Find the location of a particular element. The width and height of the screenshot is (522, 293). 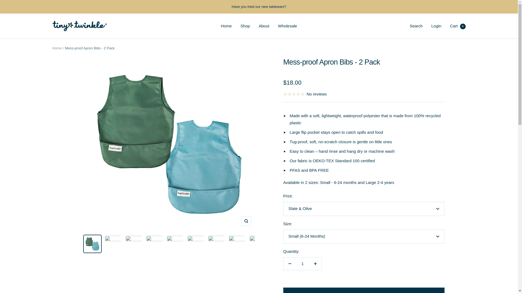

About is located at coordinates (264, 26).